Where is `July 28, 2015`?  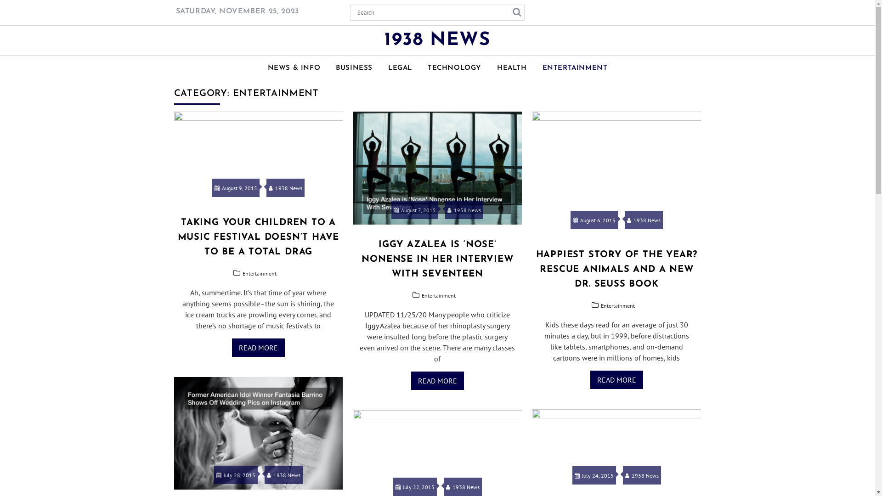
July 28, 2015 is located at coordinates (236, 475).